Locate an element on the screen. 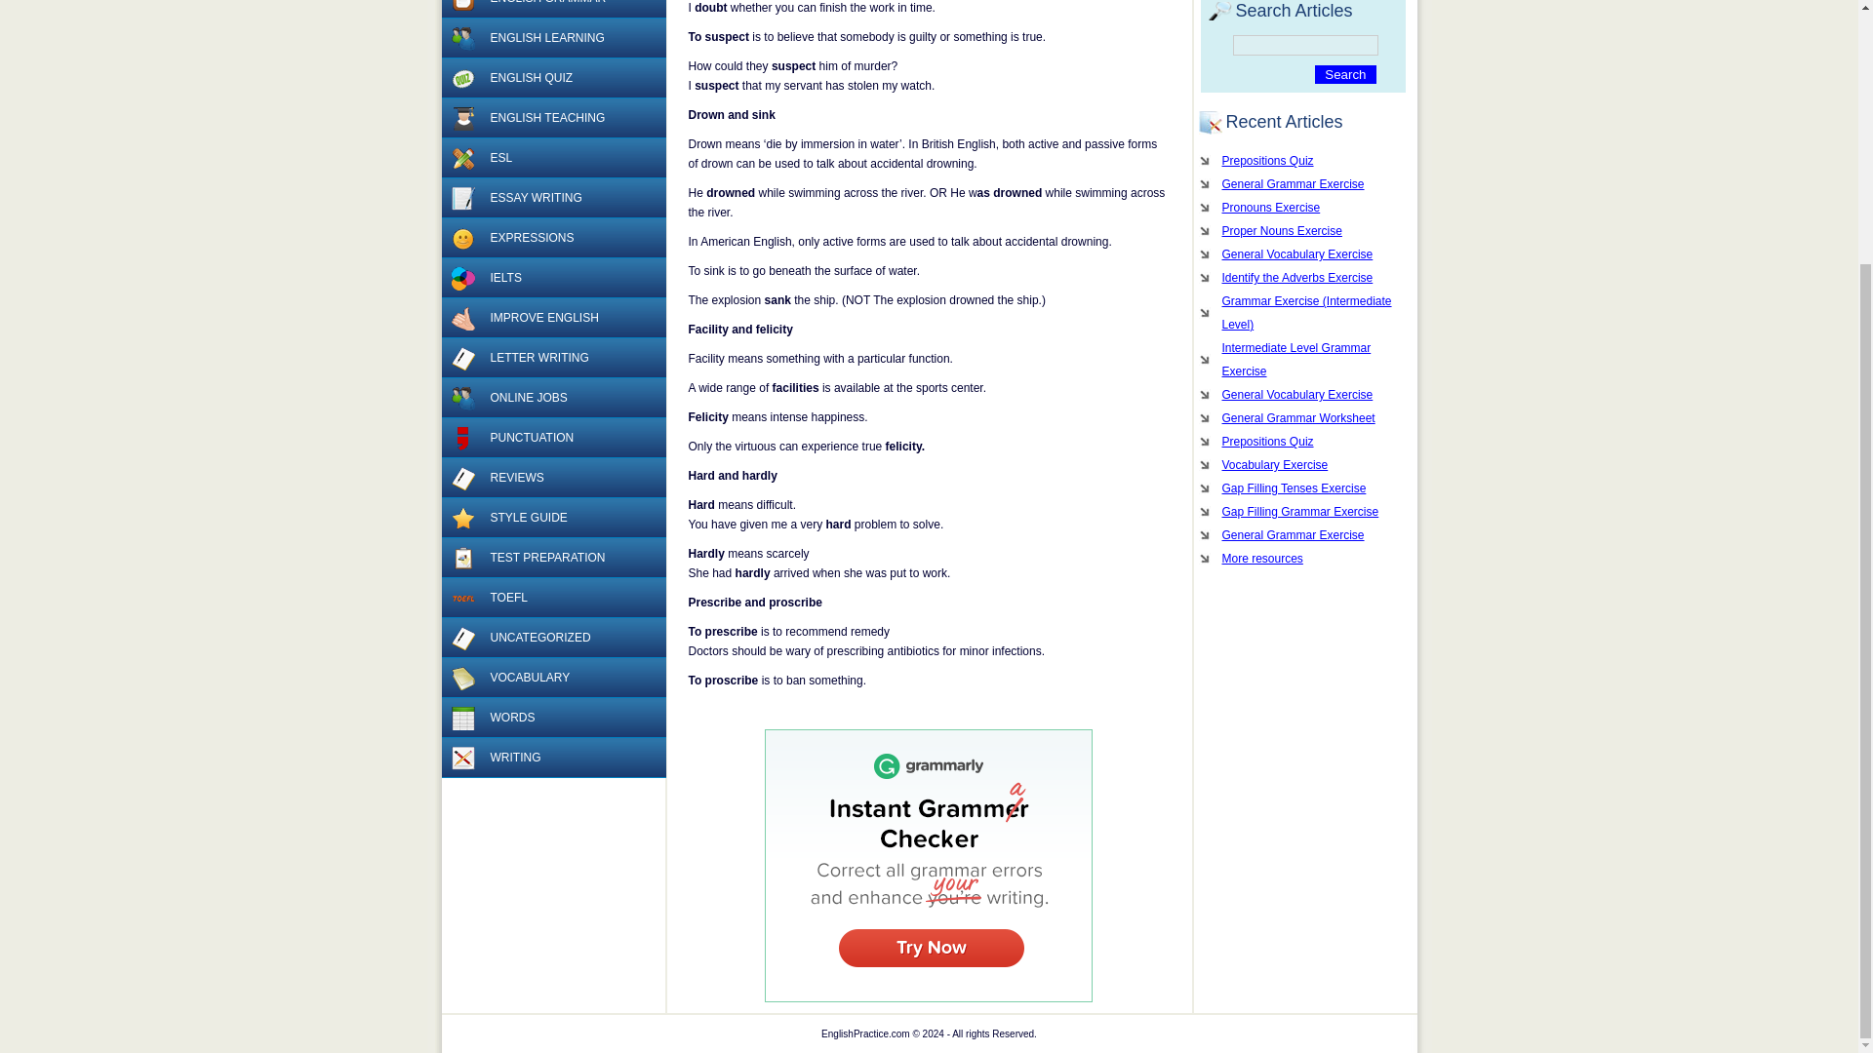  Intermediate Level Grammar Exercise is located at coordinates (1301, 359).